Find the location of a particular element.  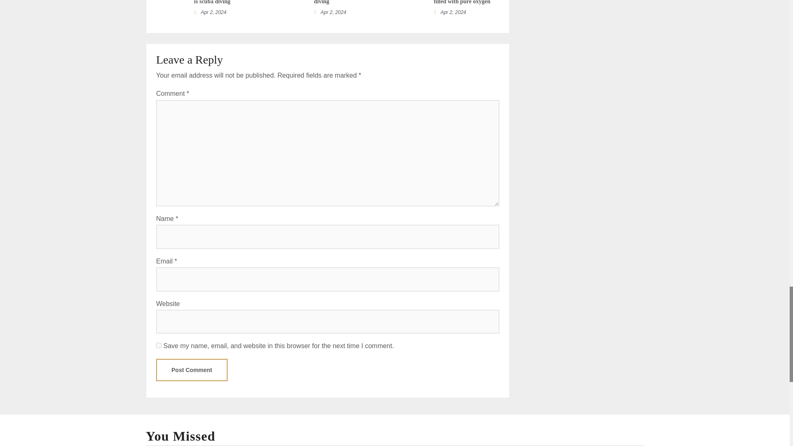

Post Comment is located at coordinates (192, 370).